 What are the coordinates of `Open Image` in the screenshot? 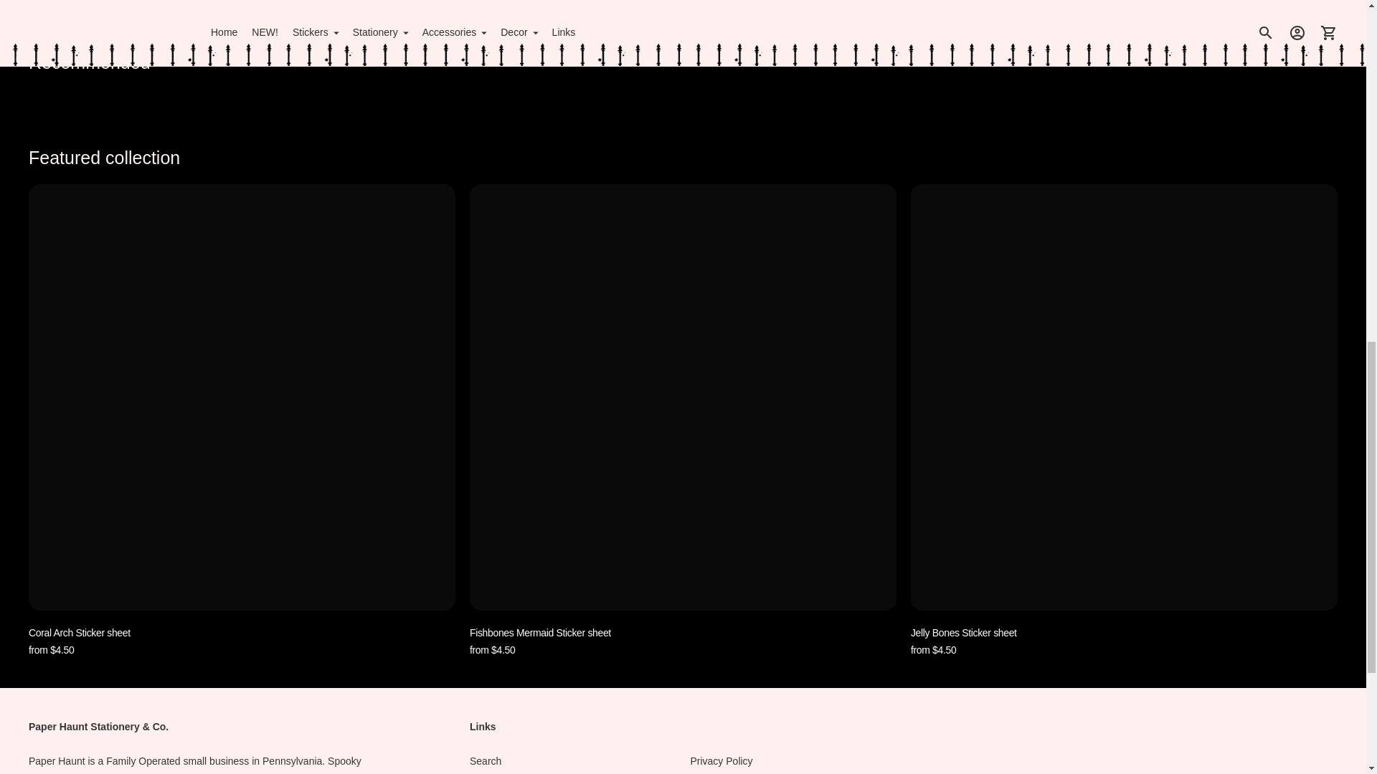 It's located at (242, 4).